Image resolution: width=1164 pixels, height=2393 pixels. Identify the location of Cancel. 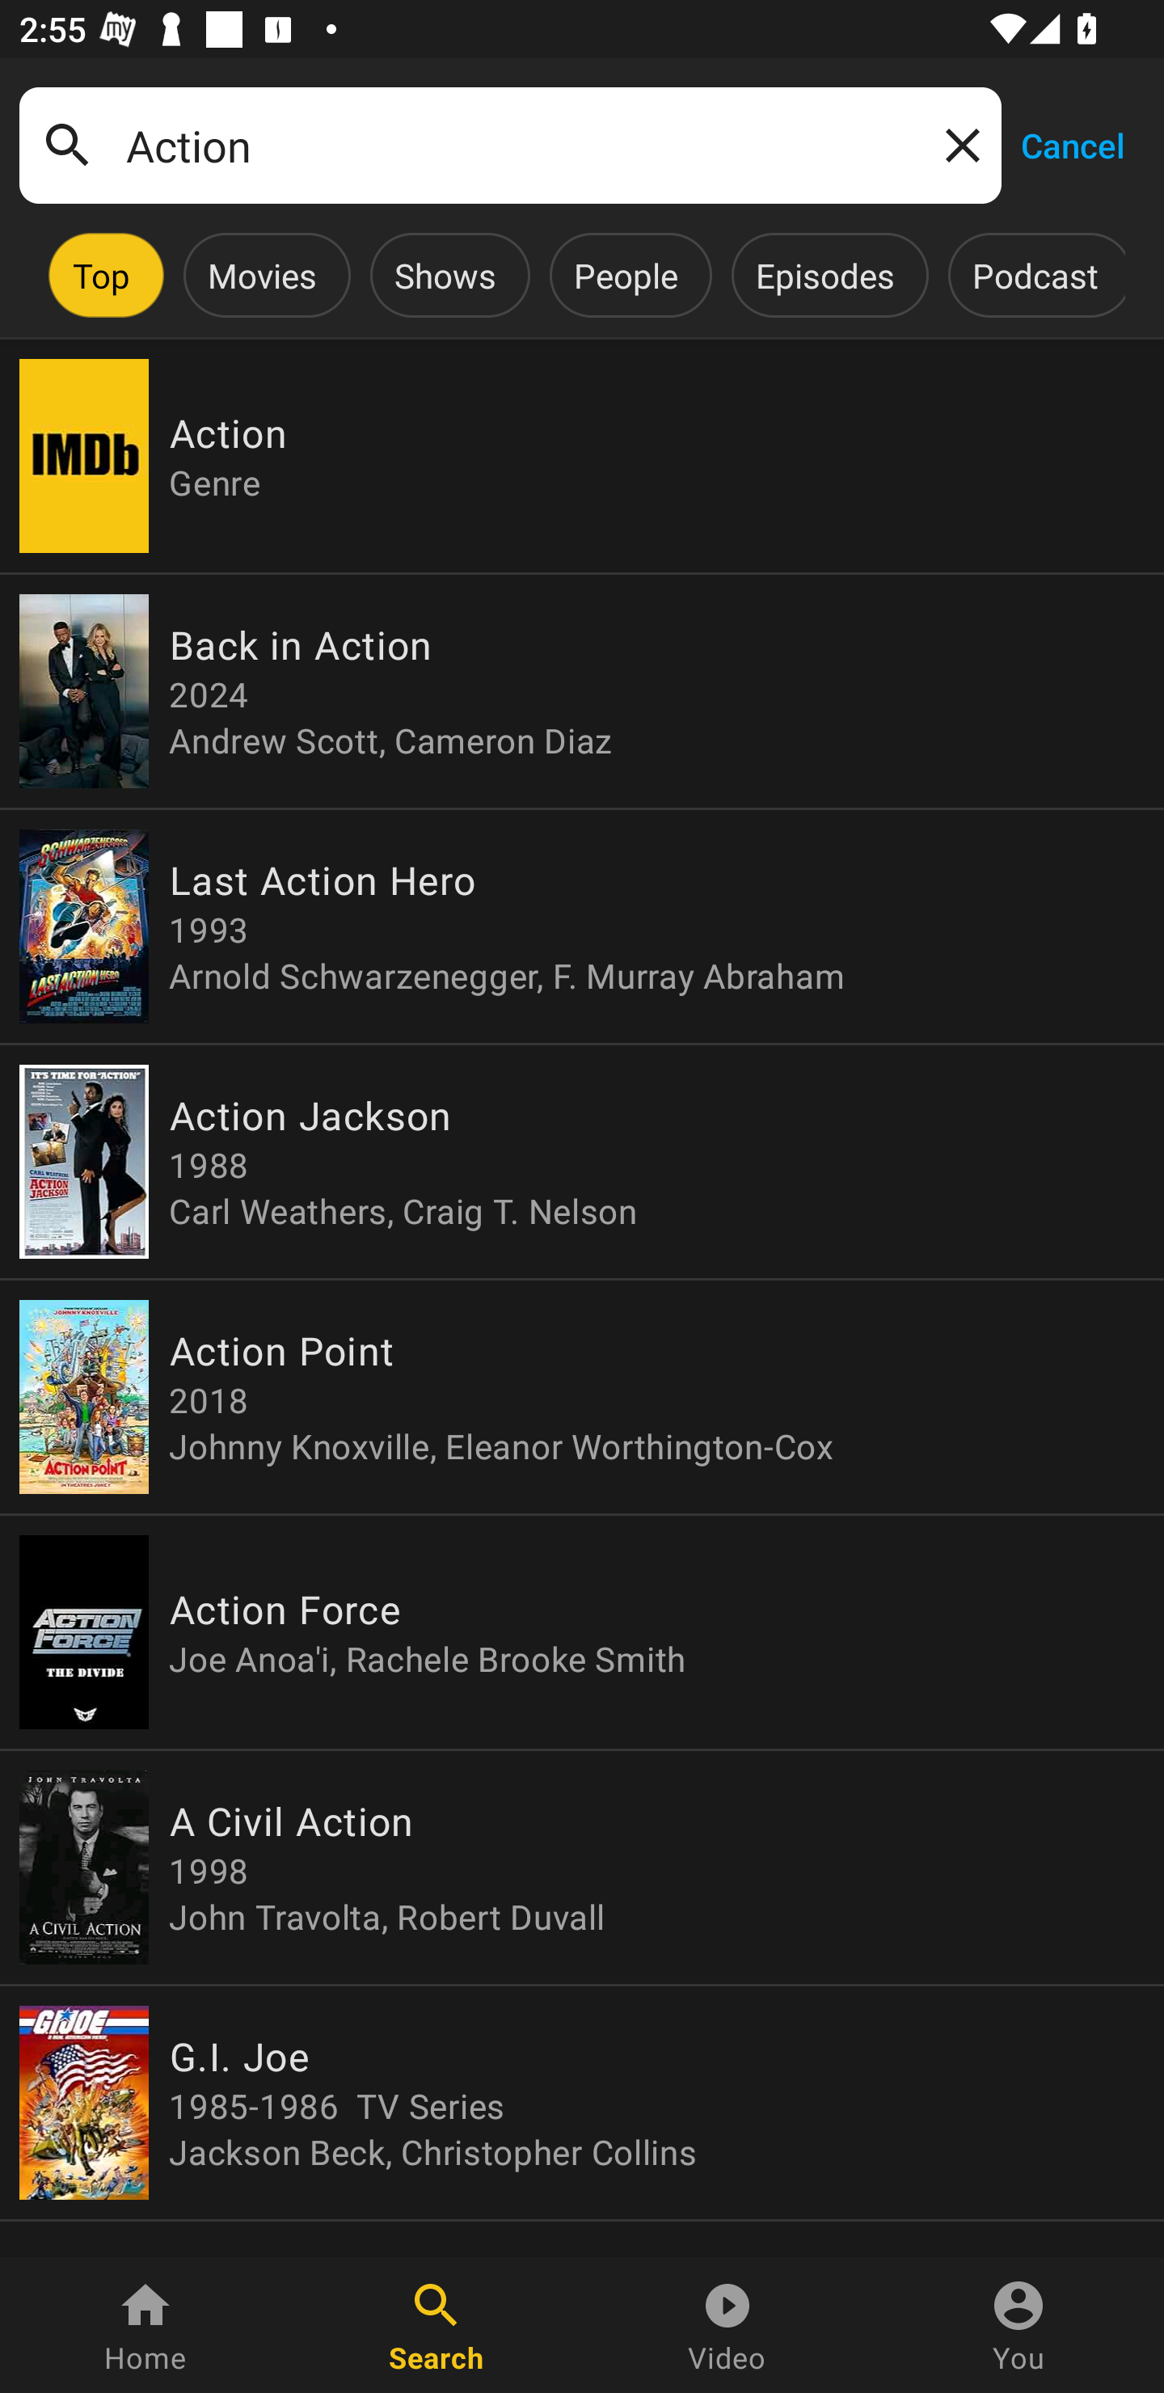
(1072, 144).